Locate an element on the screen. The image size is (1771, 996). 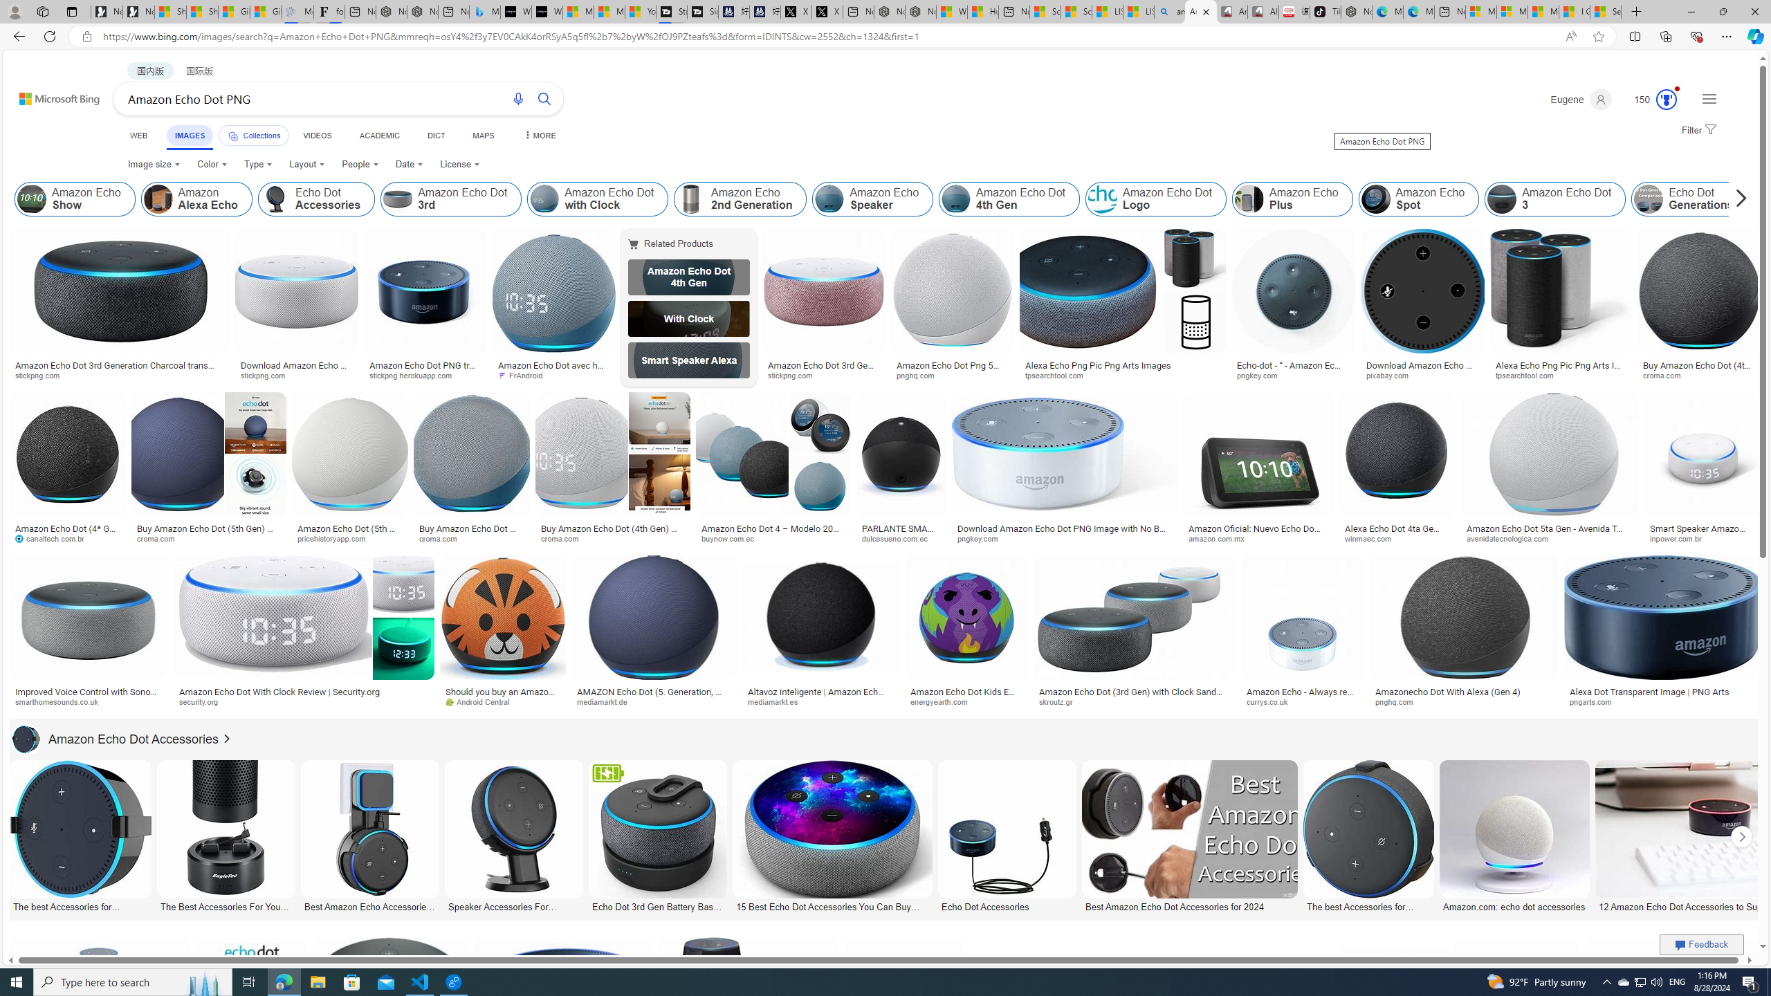
15 Best Echo Dot Accessories You Can Buy (2020) | Beebom is located at coordinates (832, 905).